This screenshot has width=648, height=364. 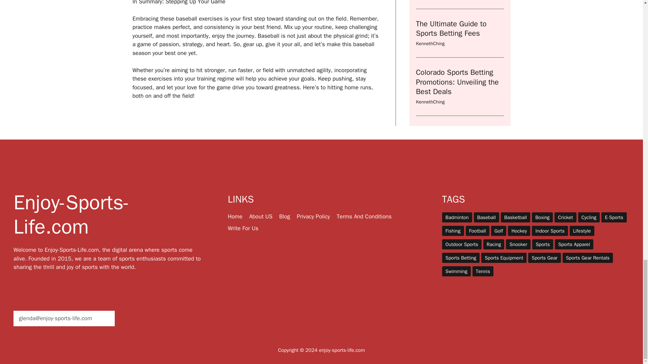 I want to click on E-Sports, so click(x=614, y=217).